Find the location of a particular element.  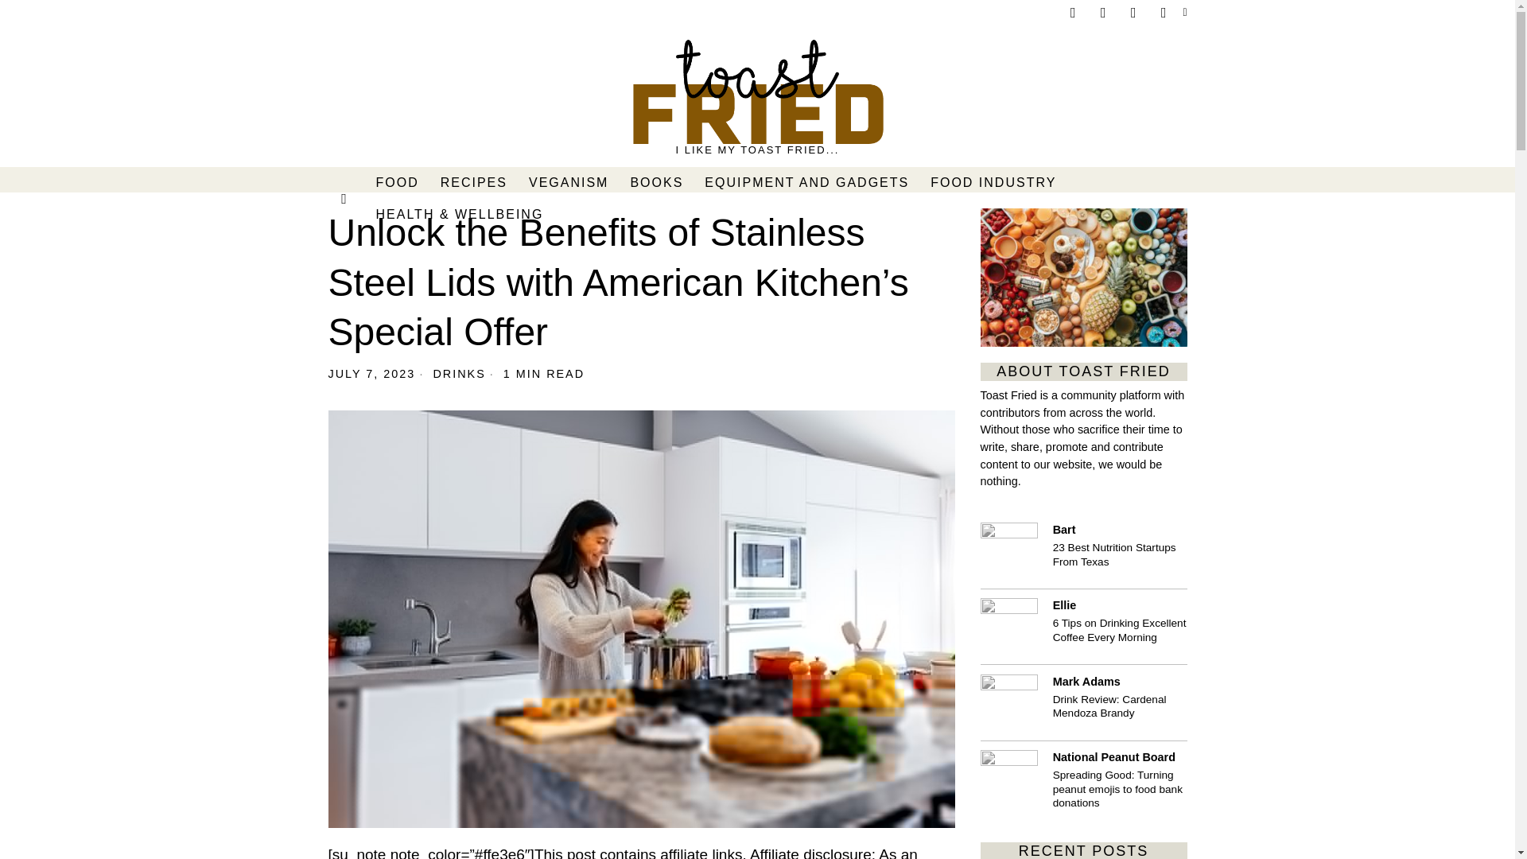

Bart is located at coordinates (1064, 529).